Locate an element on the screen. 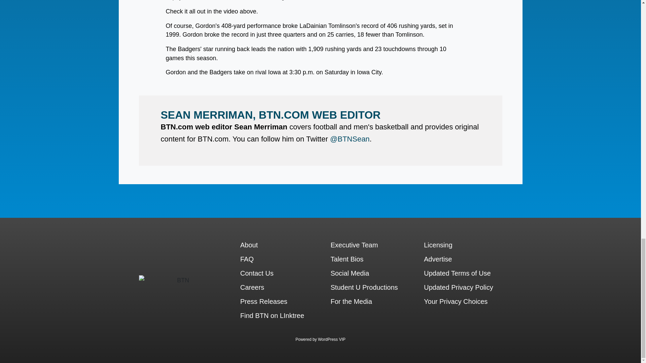 The image size is (646, 363). icon--base-tv-mobile is located at coordinates (20, 54).